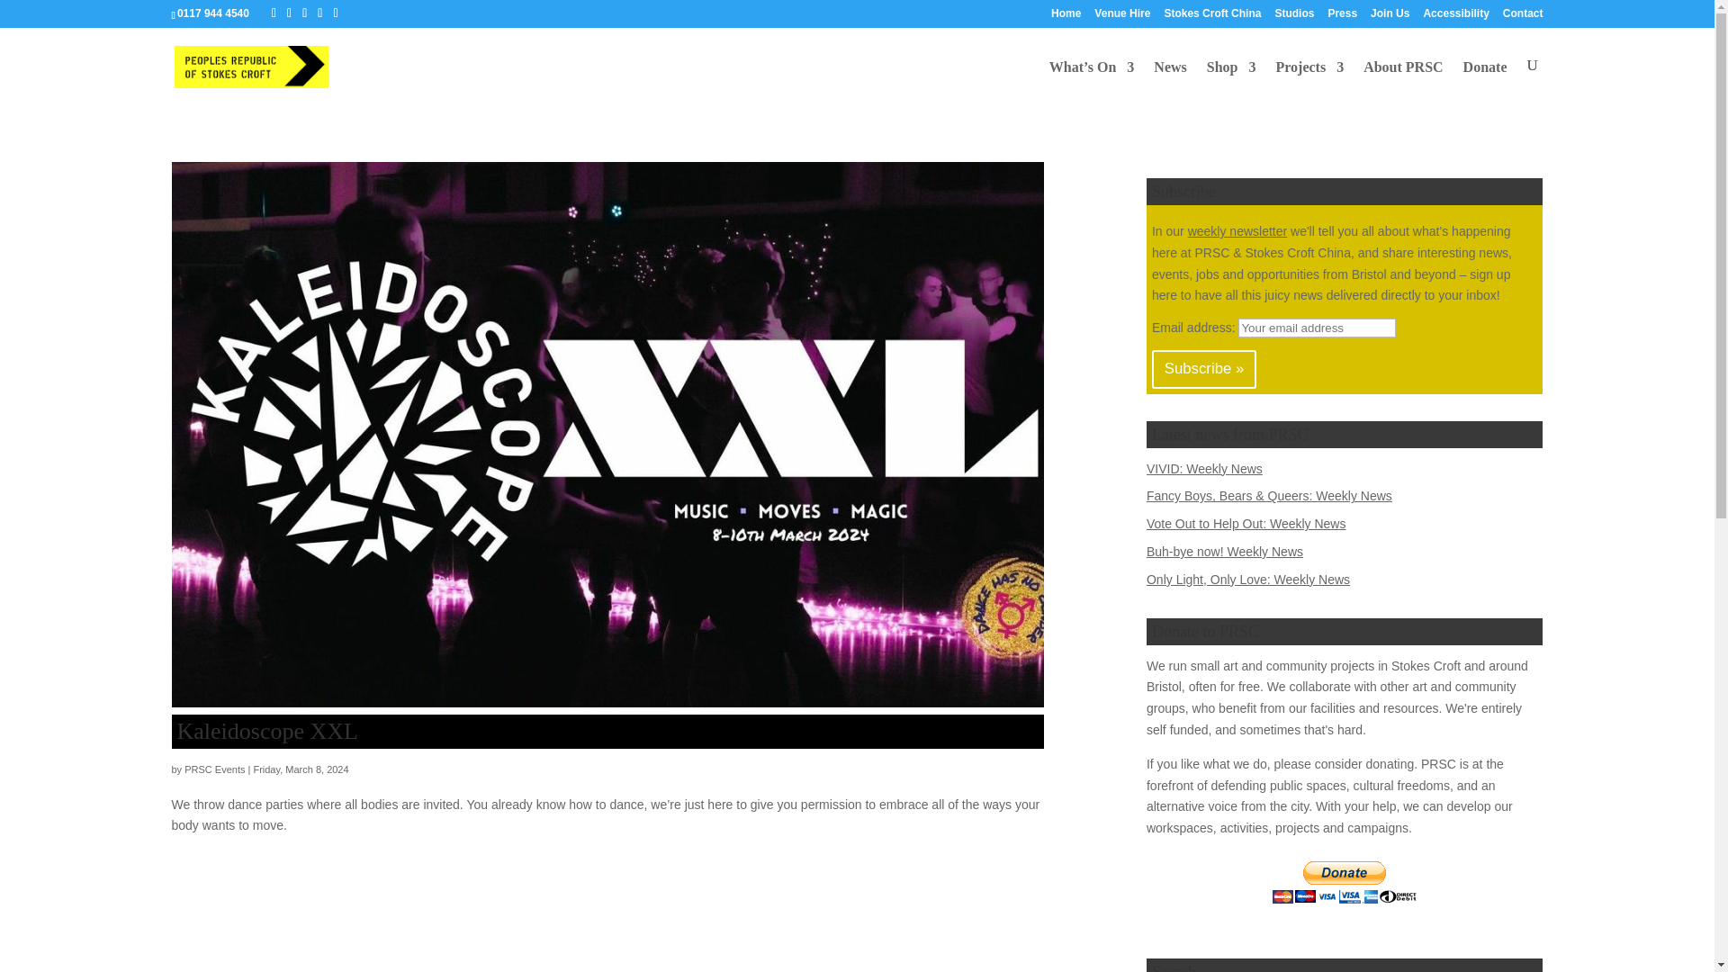  What do you see at coordinates (1066, 17) in the screenshot?
I see `Home` at bounding box center [1066, 17].